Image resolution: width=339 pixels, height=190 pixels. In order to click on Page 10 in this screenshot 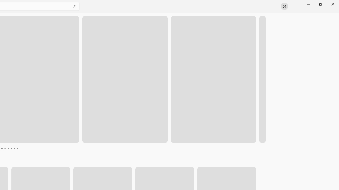, I will do `click(24, 148)`.